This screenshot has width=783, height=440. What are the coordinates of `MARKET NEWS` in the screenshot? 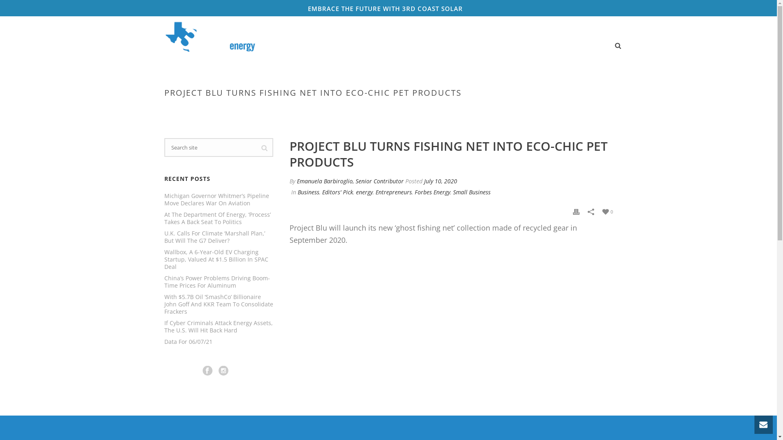 It's located at (425, 46).